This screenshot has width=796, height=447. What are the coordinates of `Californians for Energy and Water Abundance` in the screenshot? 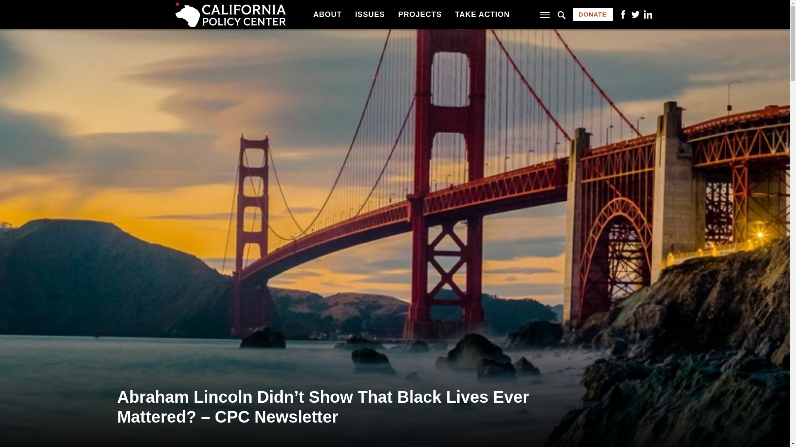 It's located at (493, 6).